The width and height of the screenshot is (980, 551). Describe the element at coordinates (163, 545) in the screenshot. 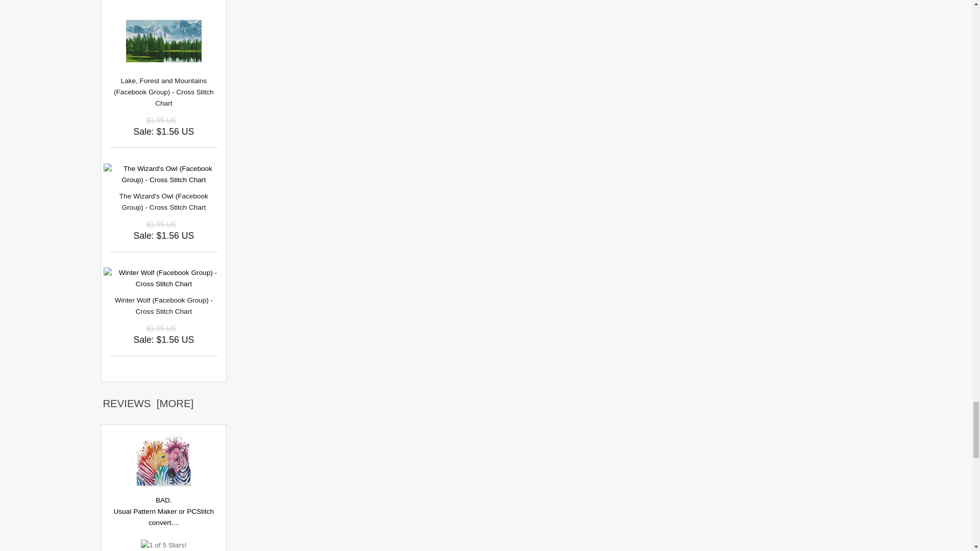

I see `1 of 5 Stars!` at that location.